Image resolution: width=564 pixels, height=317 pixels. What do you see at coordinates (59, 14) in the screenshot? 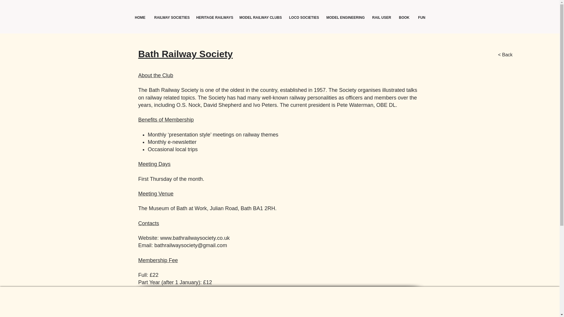
I see `Railway Club Directory` at bounding box center [59, 14].